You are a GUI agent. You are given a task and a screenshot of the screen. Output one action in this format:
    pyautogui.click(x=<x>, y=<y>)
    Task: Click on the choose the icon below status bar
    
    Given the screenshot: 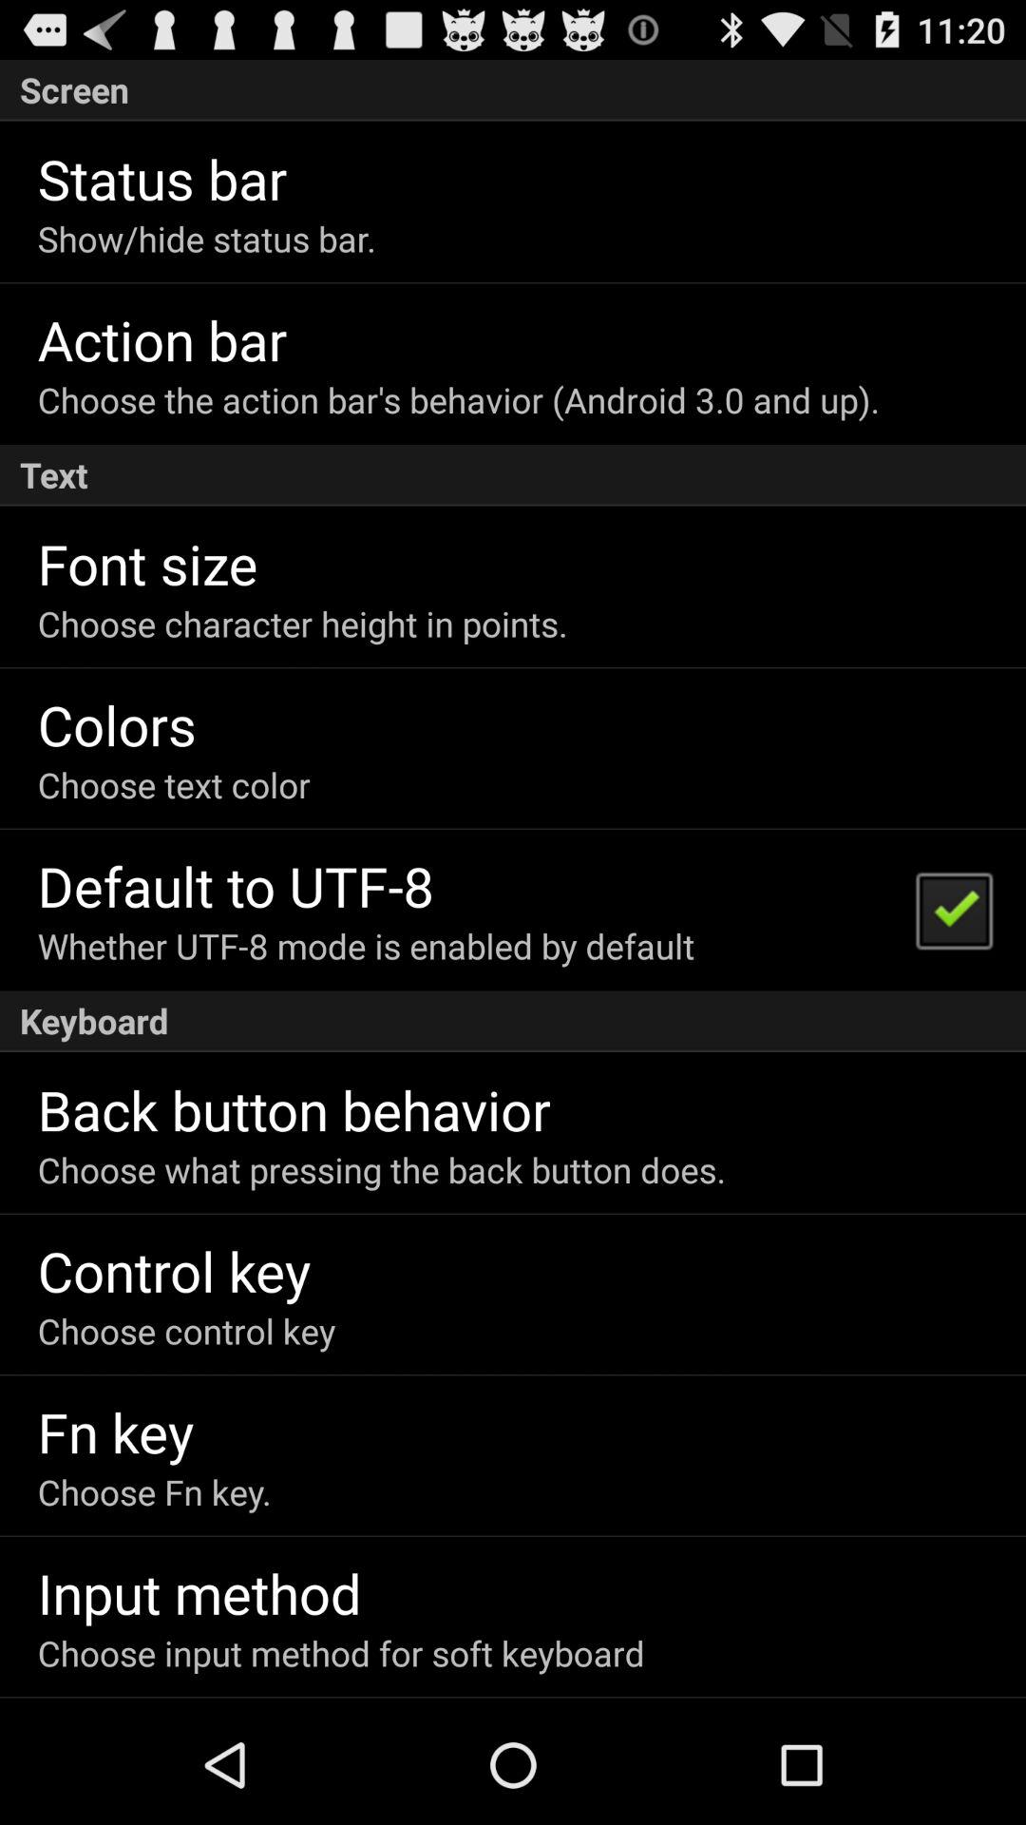 What is the action you would take?
    pyautogui.click(x=207, y=238)
    